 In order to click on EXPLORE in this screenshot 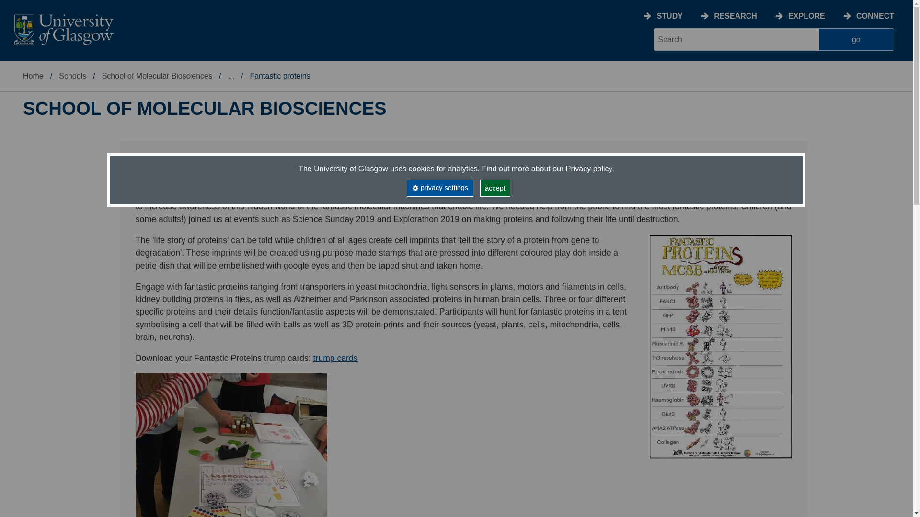, I will do `click(806, 16)`.